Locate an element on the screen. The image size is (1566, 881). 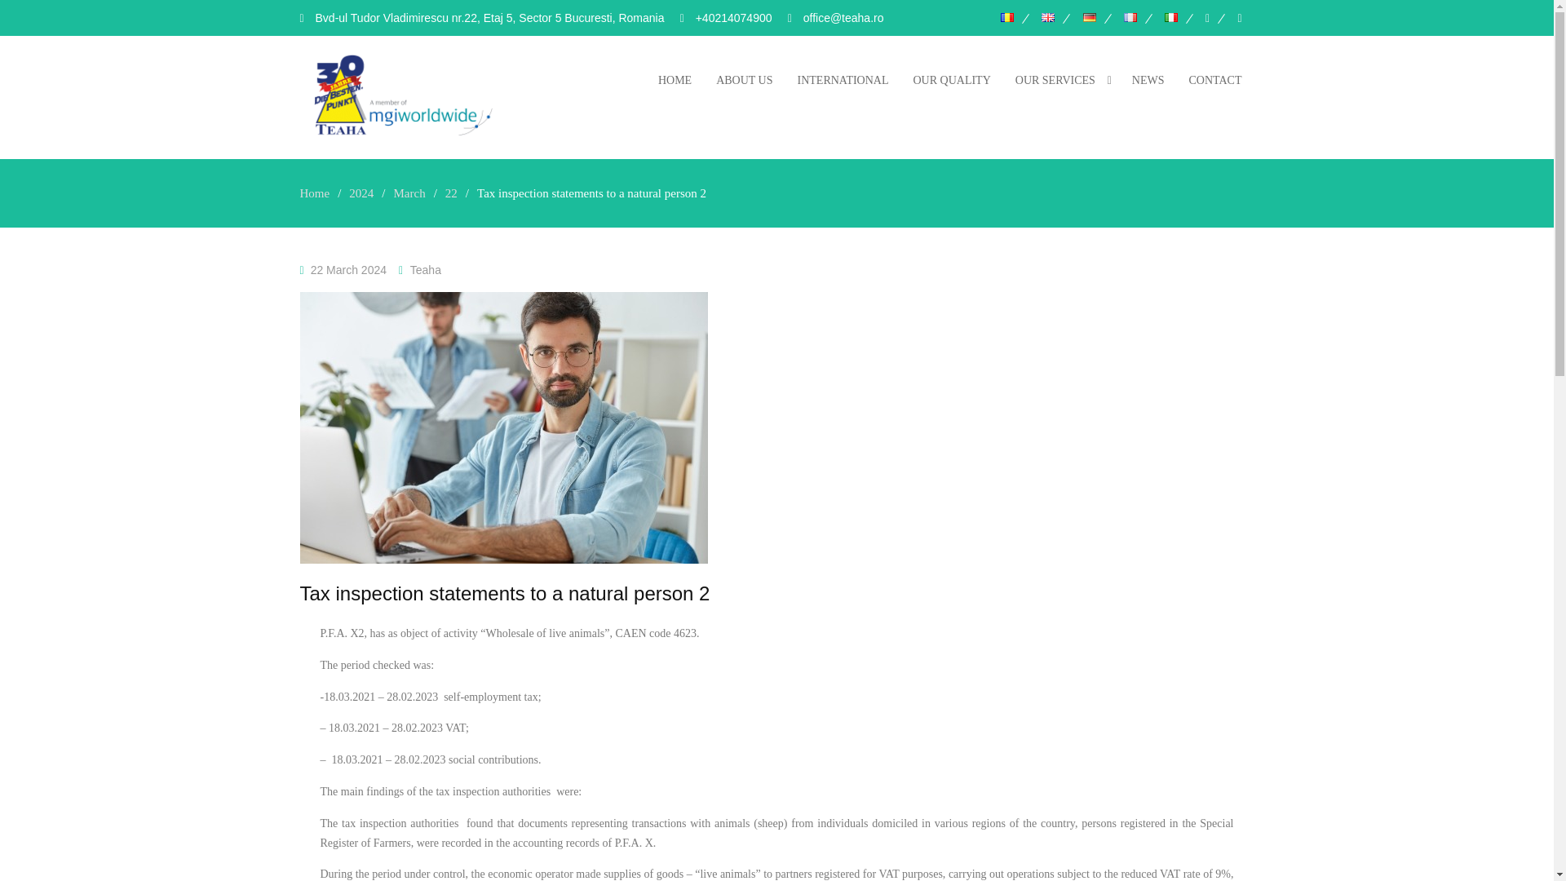
HOME is located at coordinates (674, 80).